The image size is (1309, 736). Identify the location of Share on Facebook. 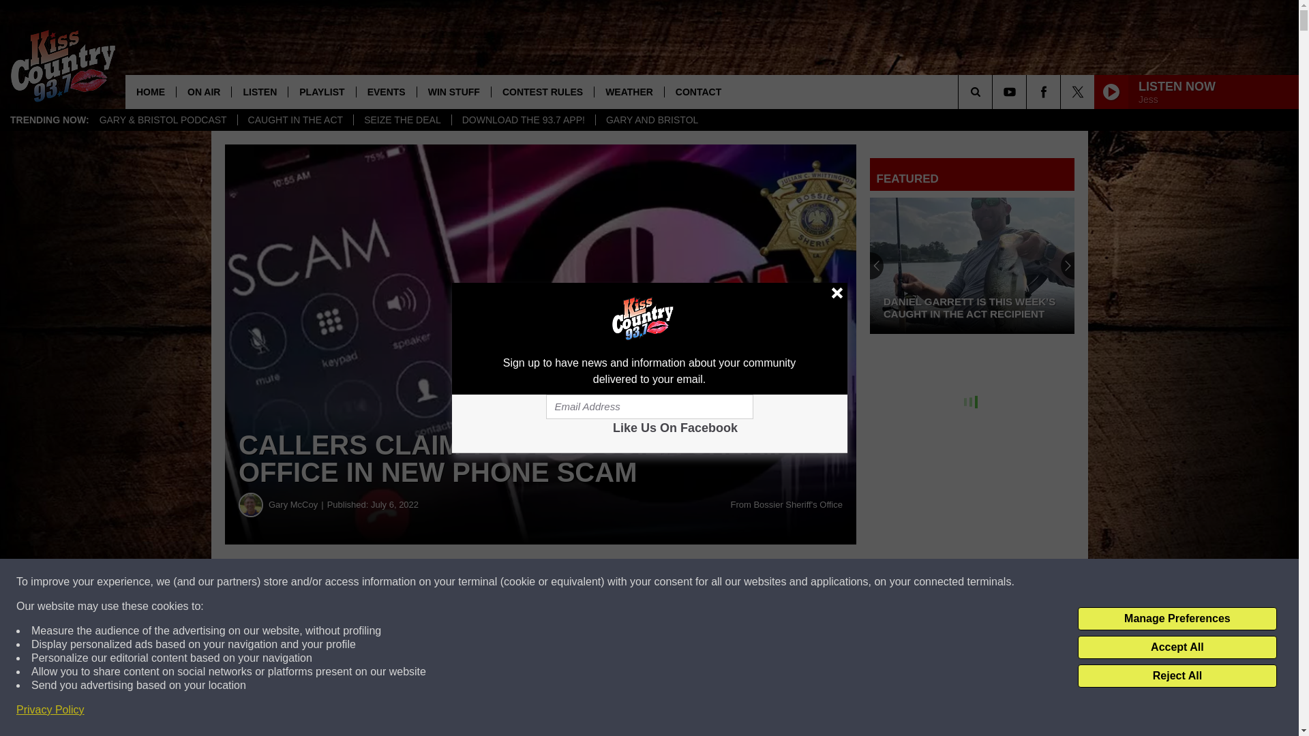
(415, 582).